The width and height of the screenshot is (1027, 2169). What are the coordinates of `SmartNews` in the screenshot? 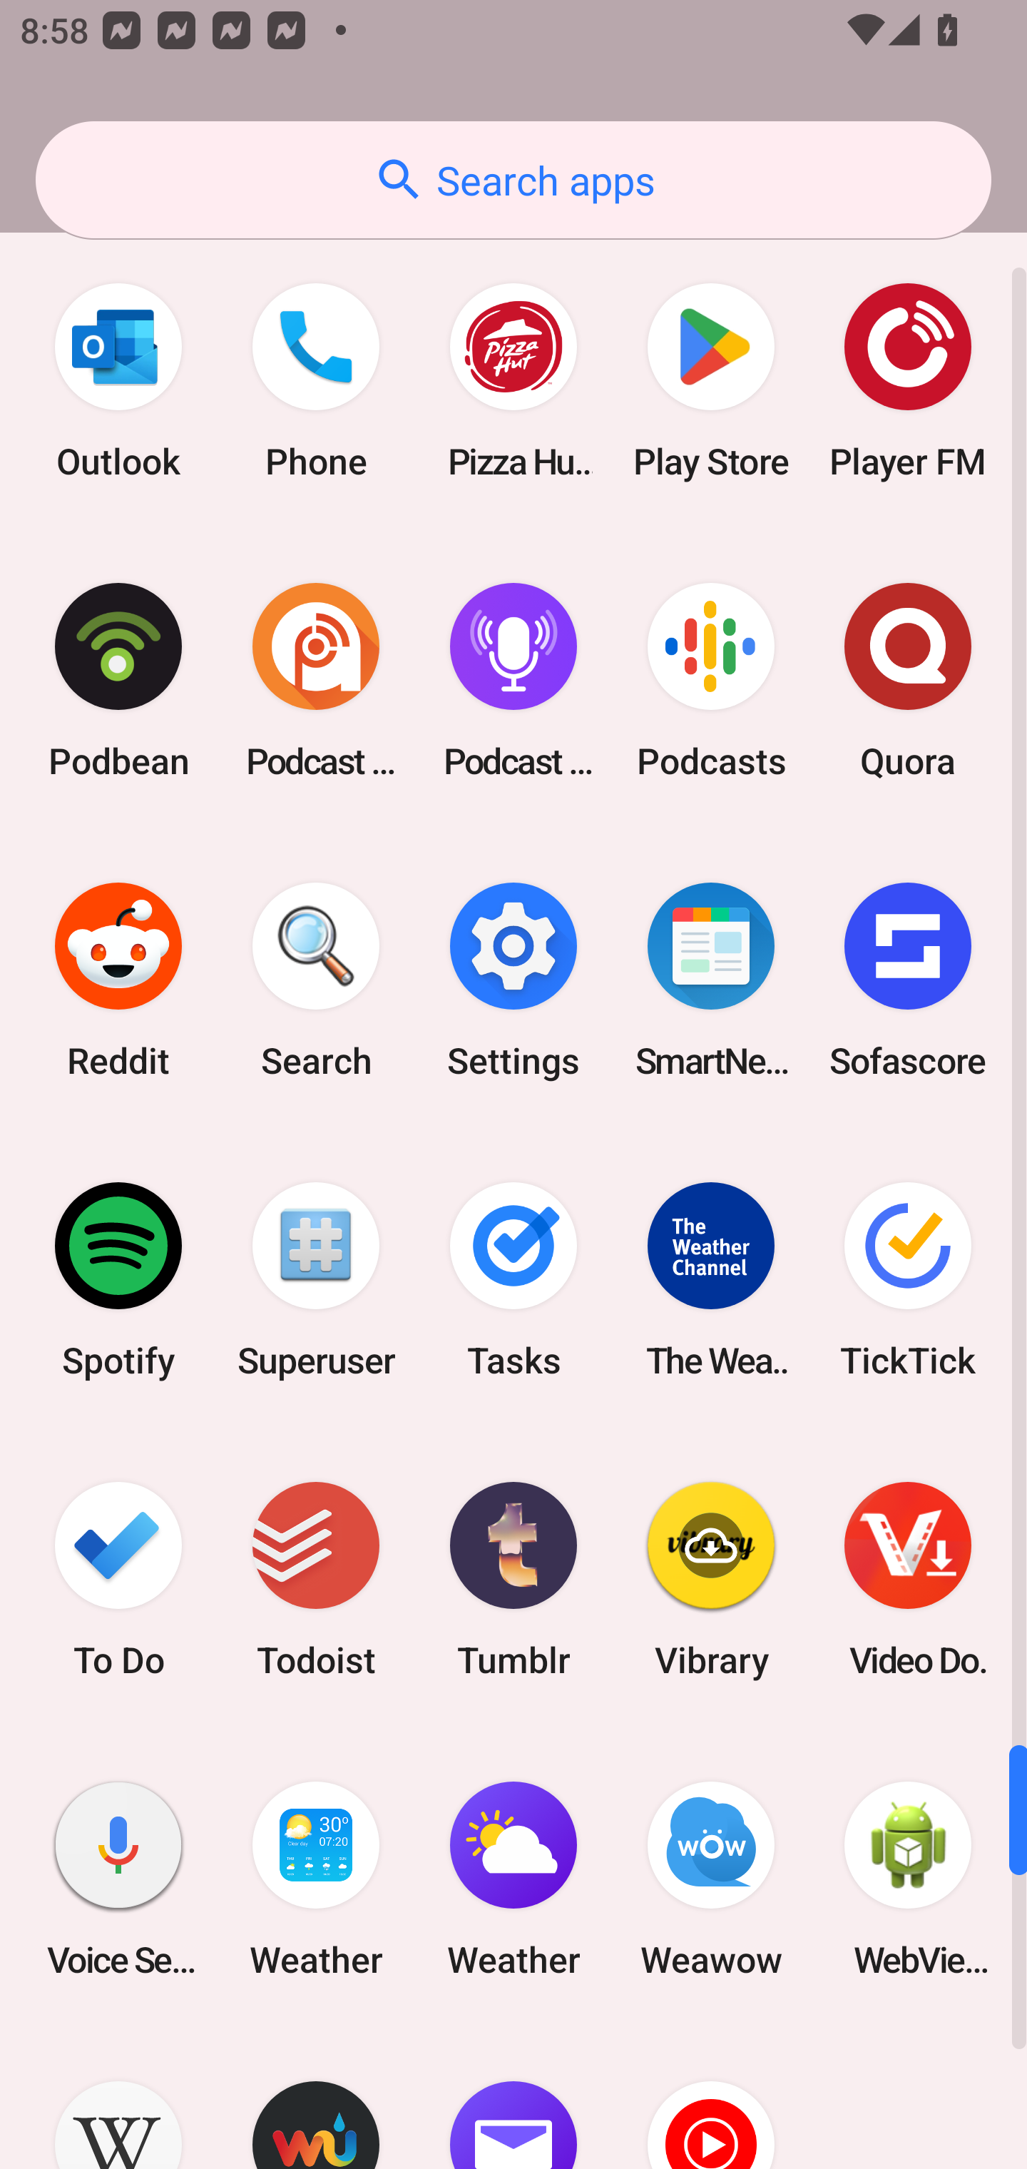 It's located at (710, 980).